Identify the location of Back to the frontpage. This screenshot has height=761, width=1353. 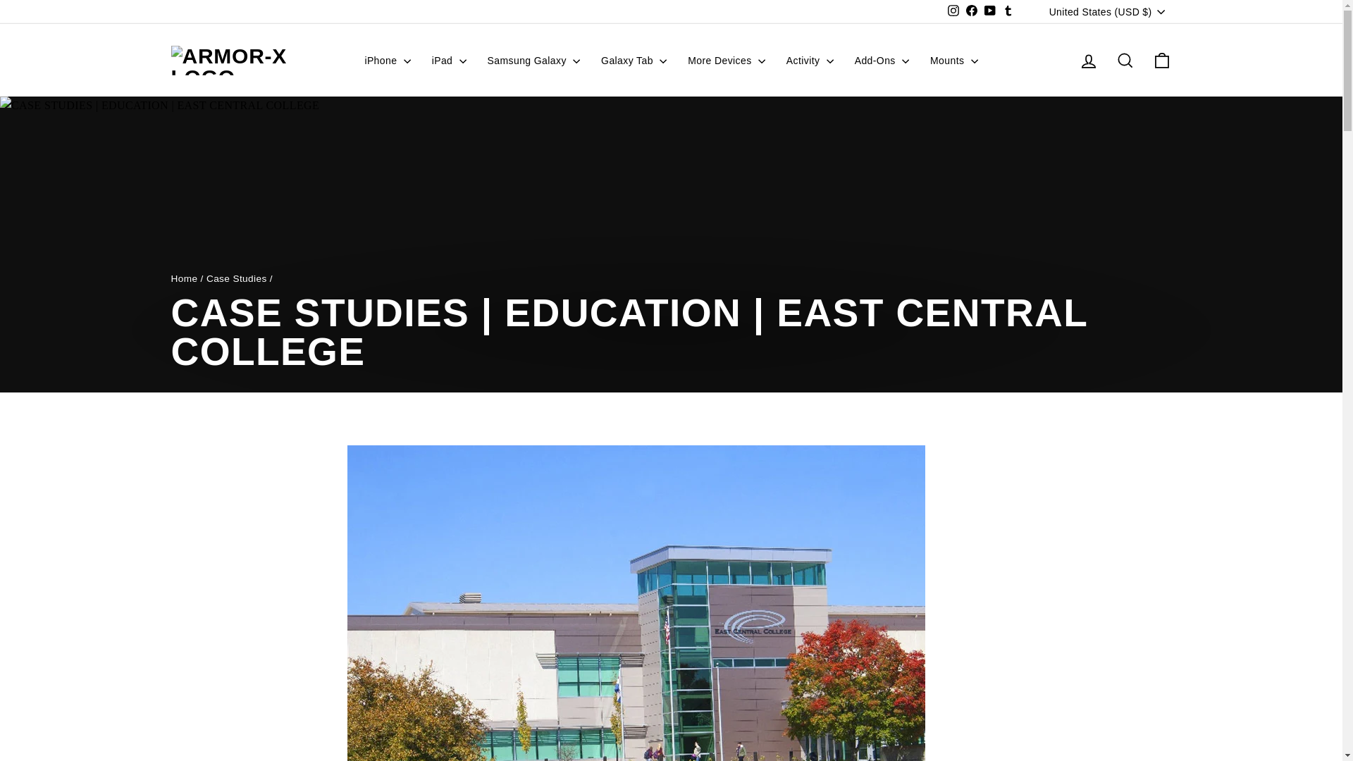
(183, 278).